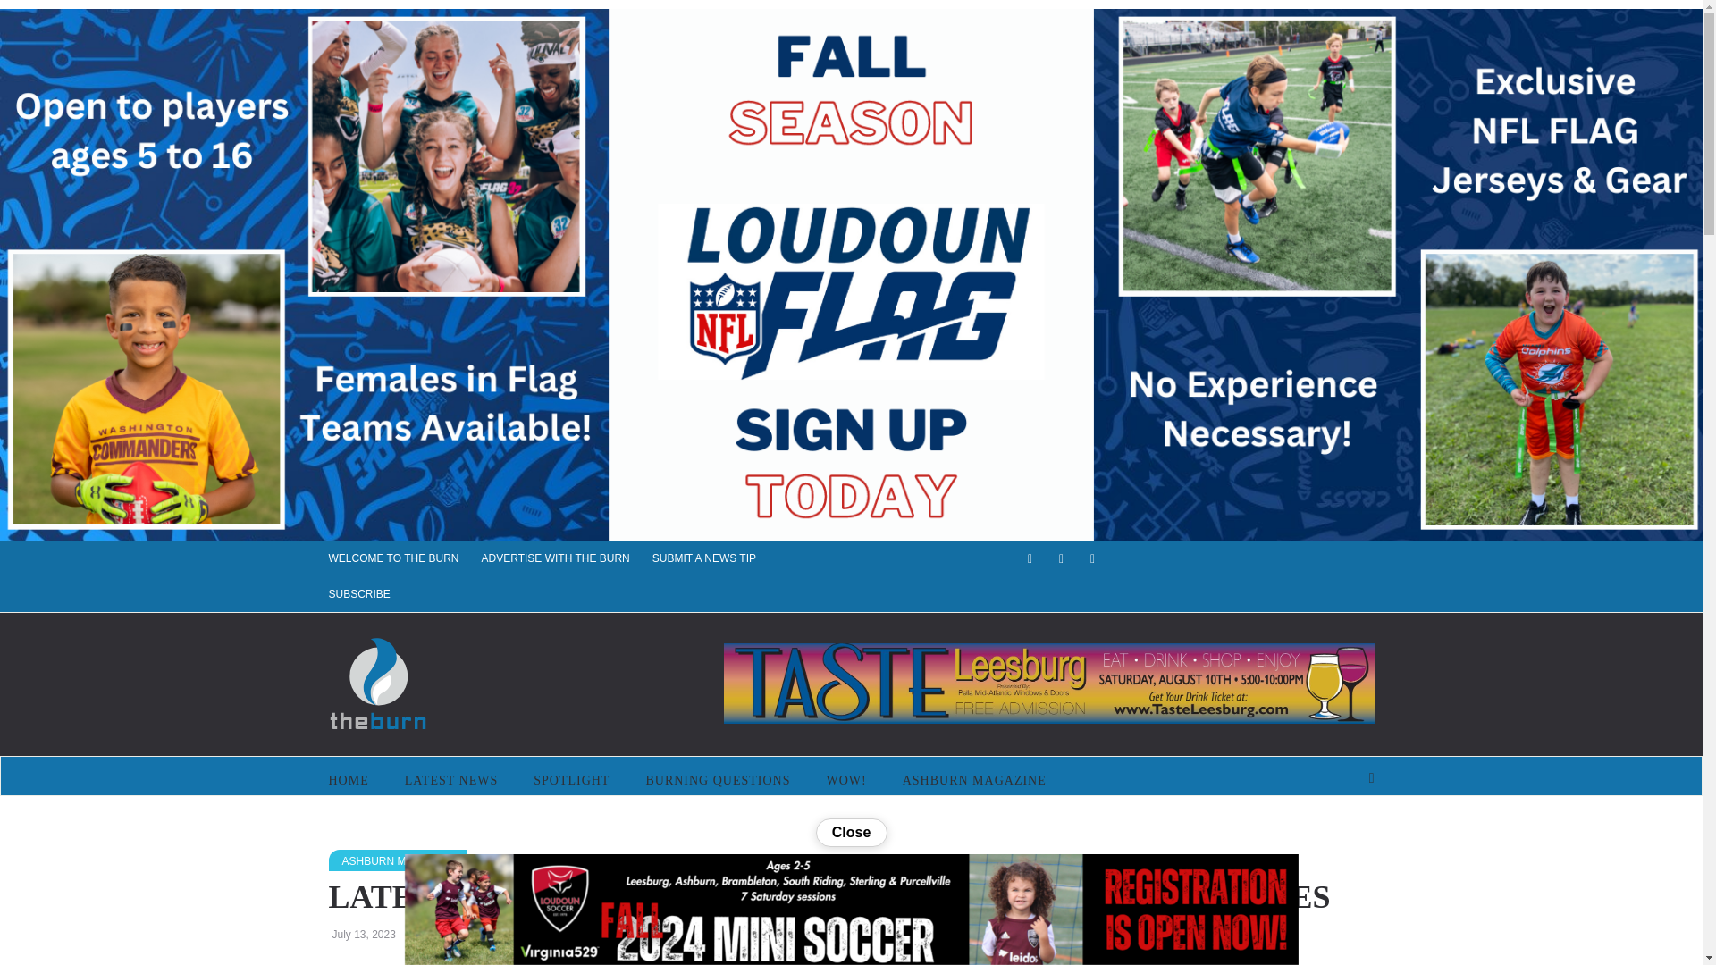  What do you see at coordinates (715, 558) in the screenshot?
I see `SUBMIT A NEWS TIP` at bounding box center [715, 558].